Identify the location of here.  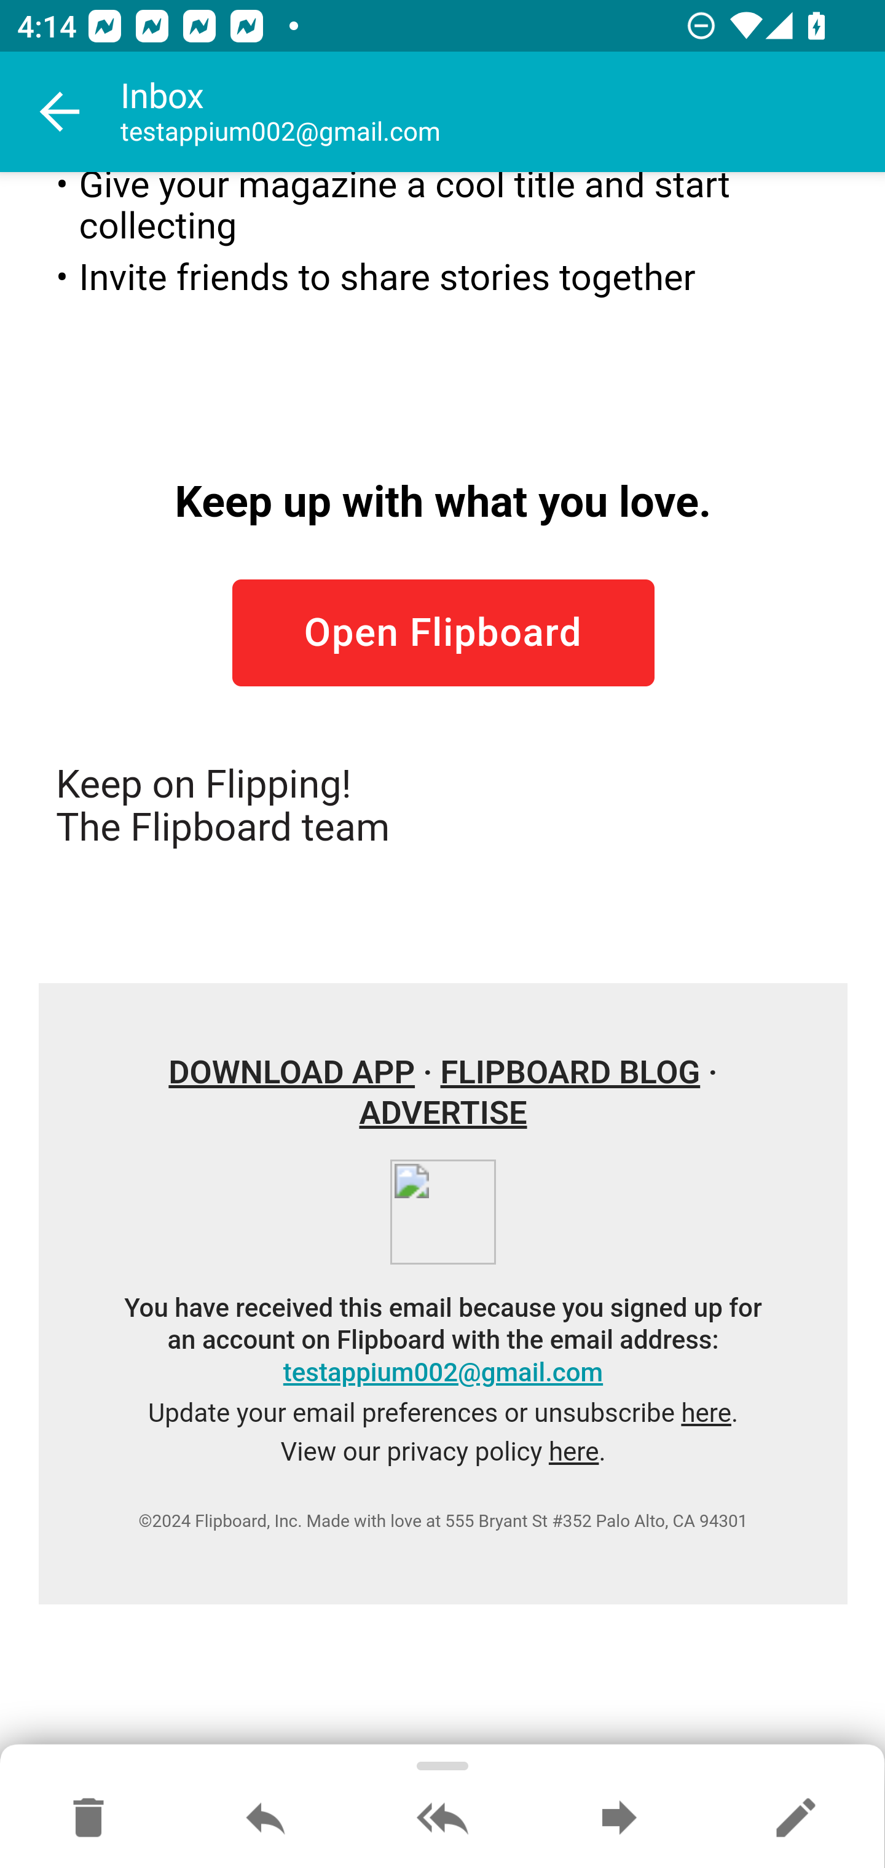
(573, 1452).